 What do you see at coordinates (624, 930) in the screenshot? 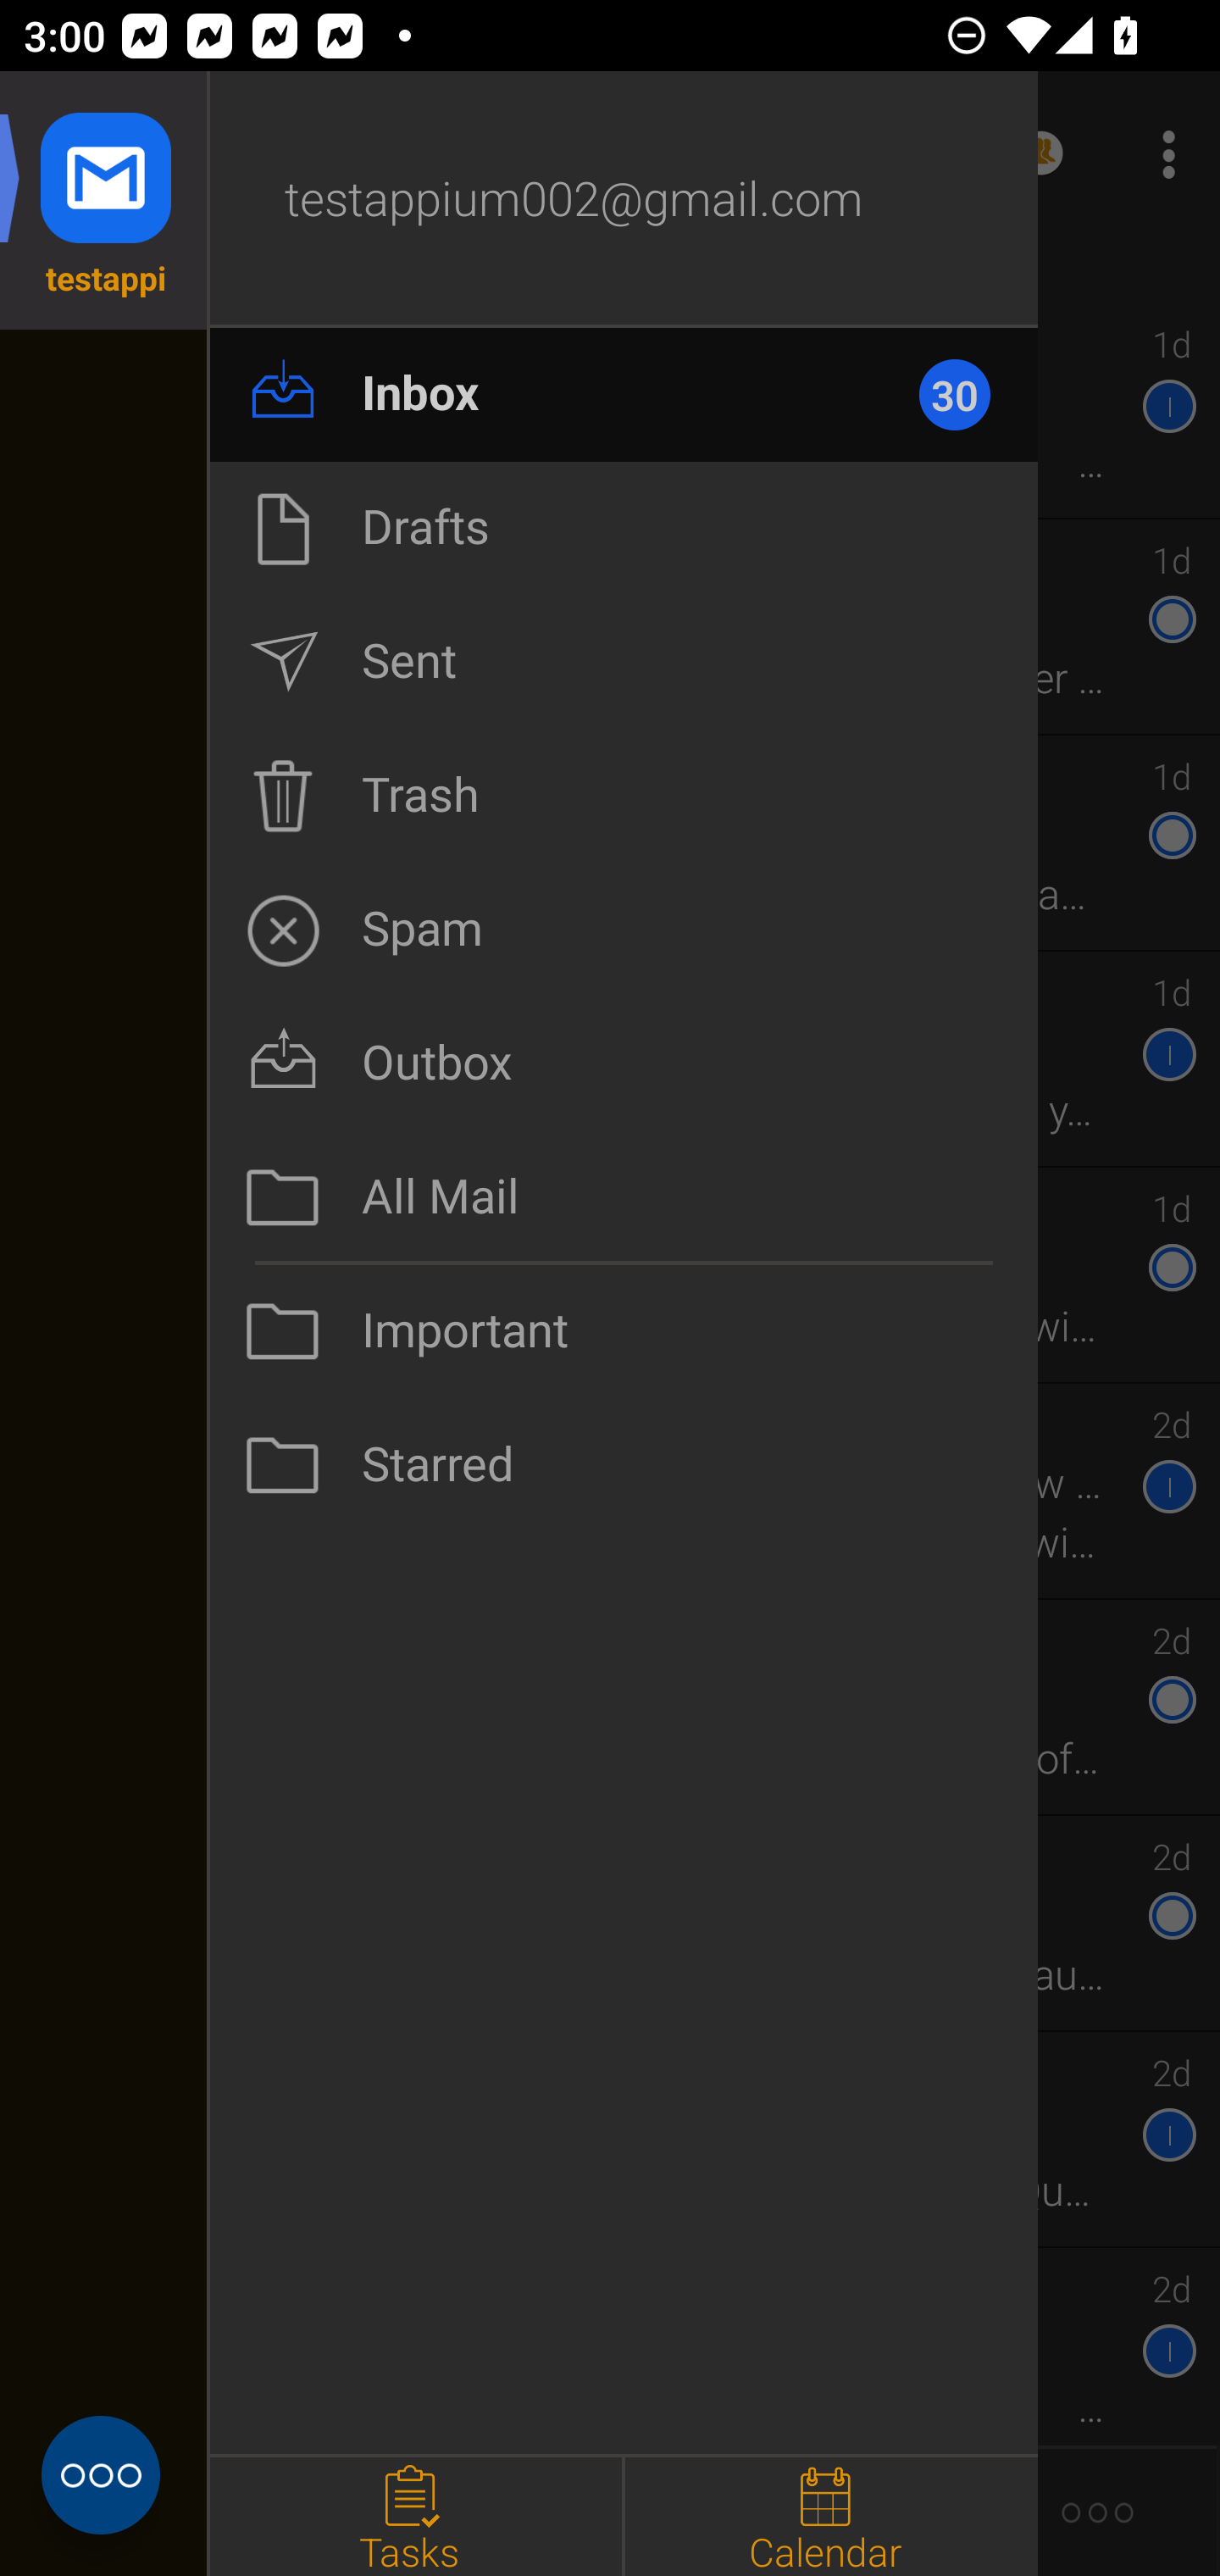
I see `Spam` at bounding box center [624, 930].